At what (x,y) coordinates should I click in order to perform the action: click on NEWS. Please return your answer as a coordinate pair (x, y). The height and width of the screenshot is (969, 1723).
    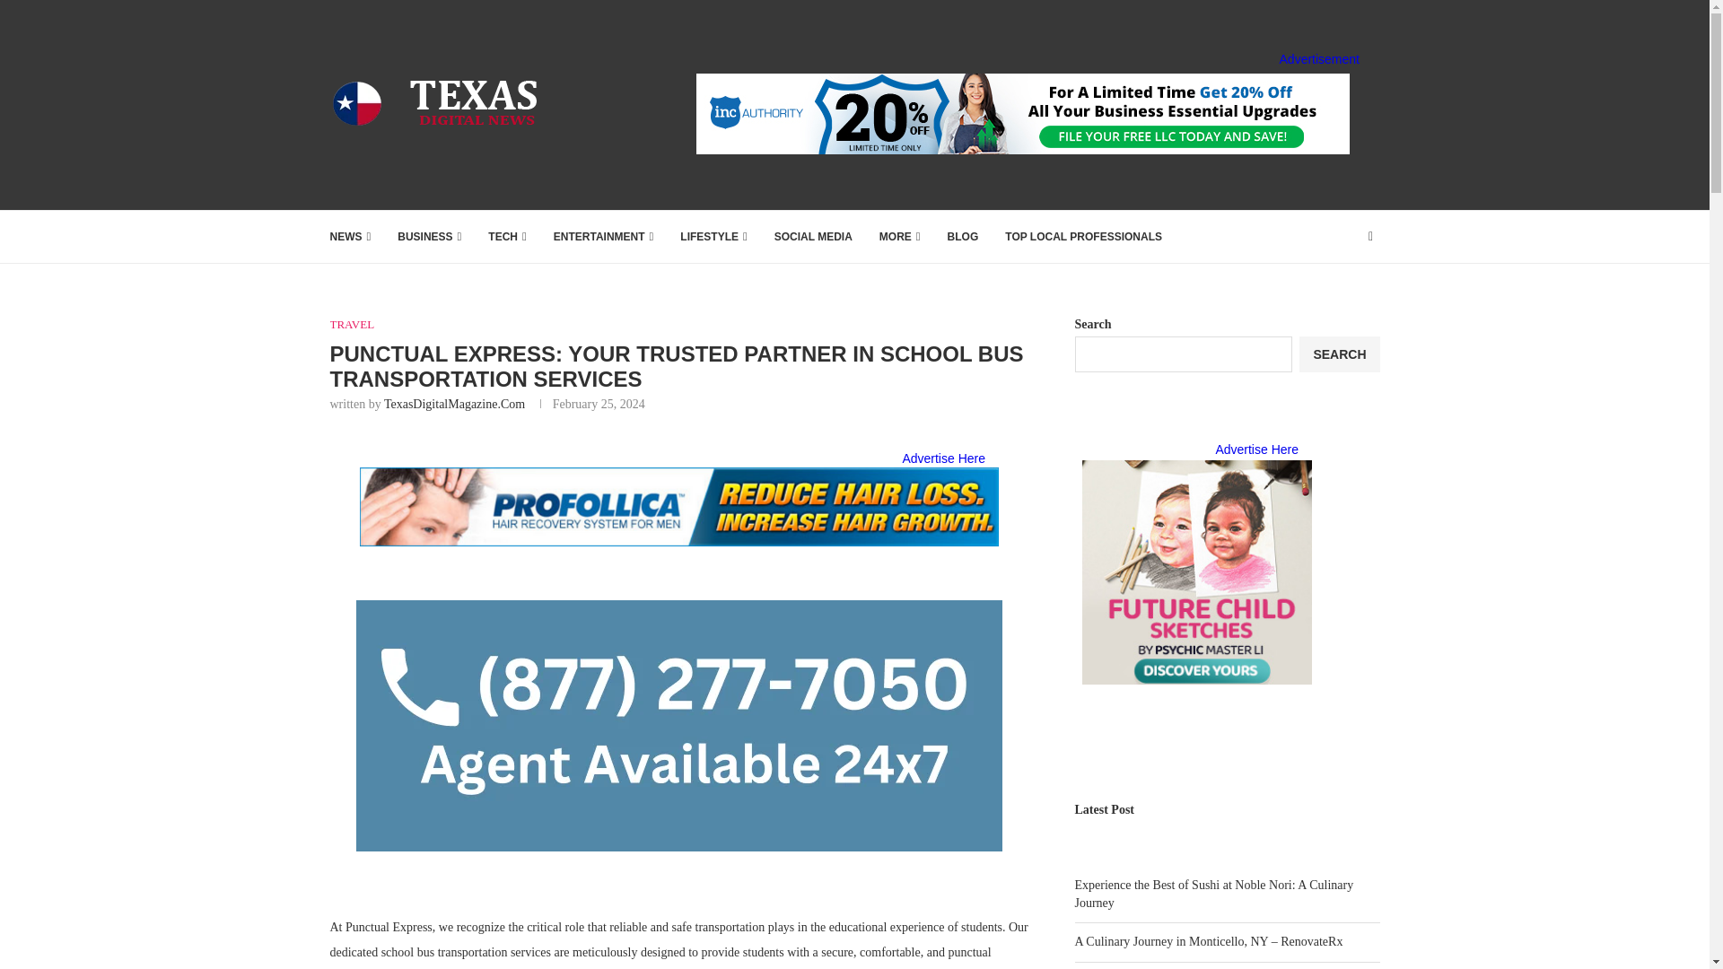
    Looking at the image, I should click on (351, 237).